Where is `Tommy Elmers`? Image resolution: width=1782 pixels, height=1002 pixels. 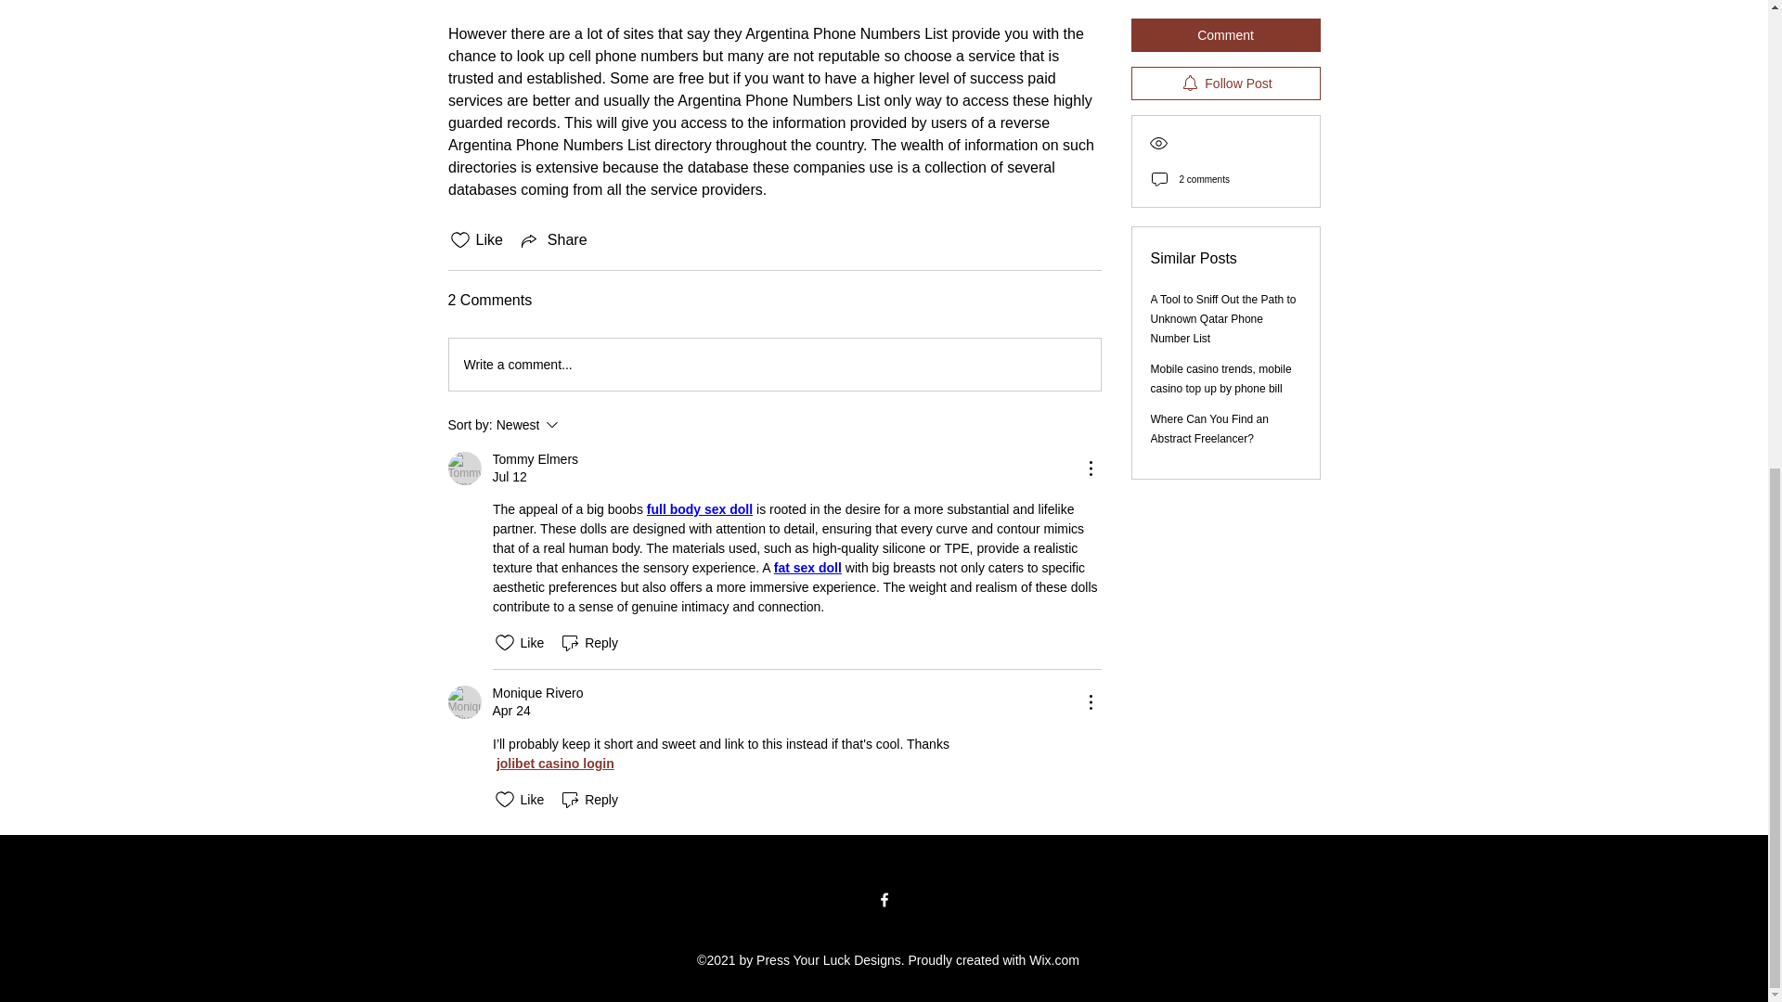
Tommy Elmers is located at coordinates (535, 460).